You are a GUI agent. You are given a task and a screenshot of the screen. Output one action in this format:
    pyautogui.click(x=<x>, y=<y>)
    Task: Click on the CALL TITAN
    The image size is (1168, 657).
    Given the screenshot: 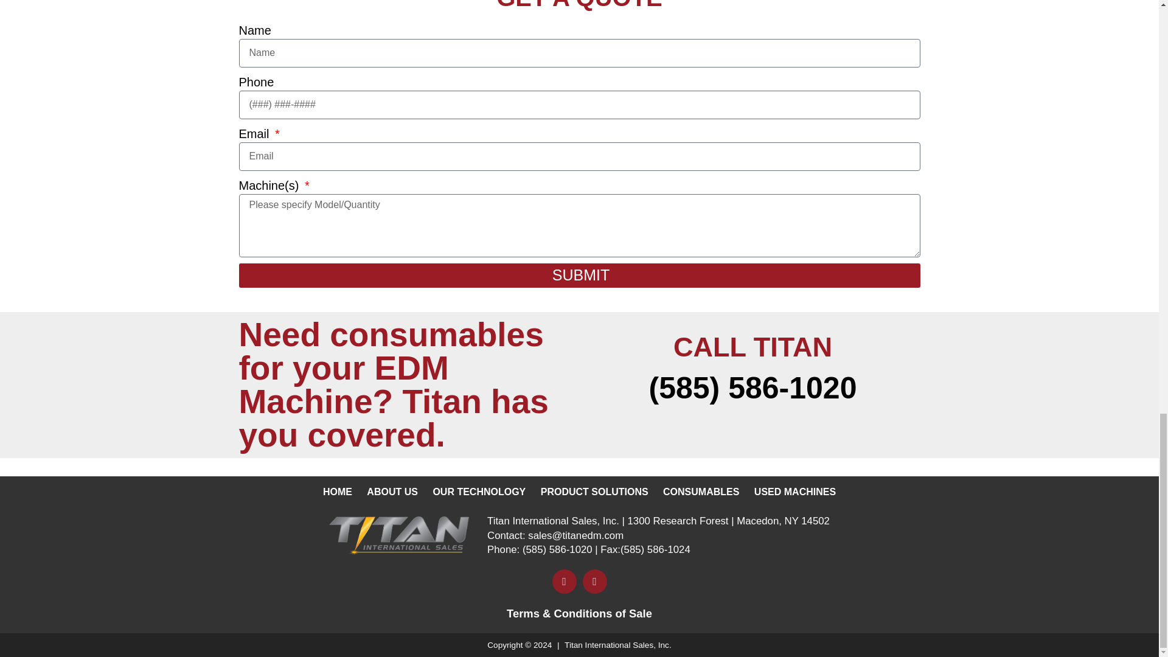 What is the action you would take?
    pyautogui.click(x=753, y=347)
    